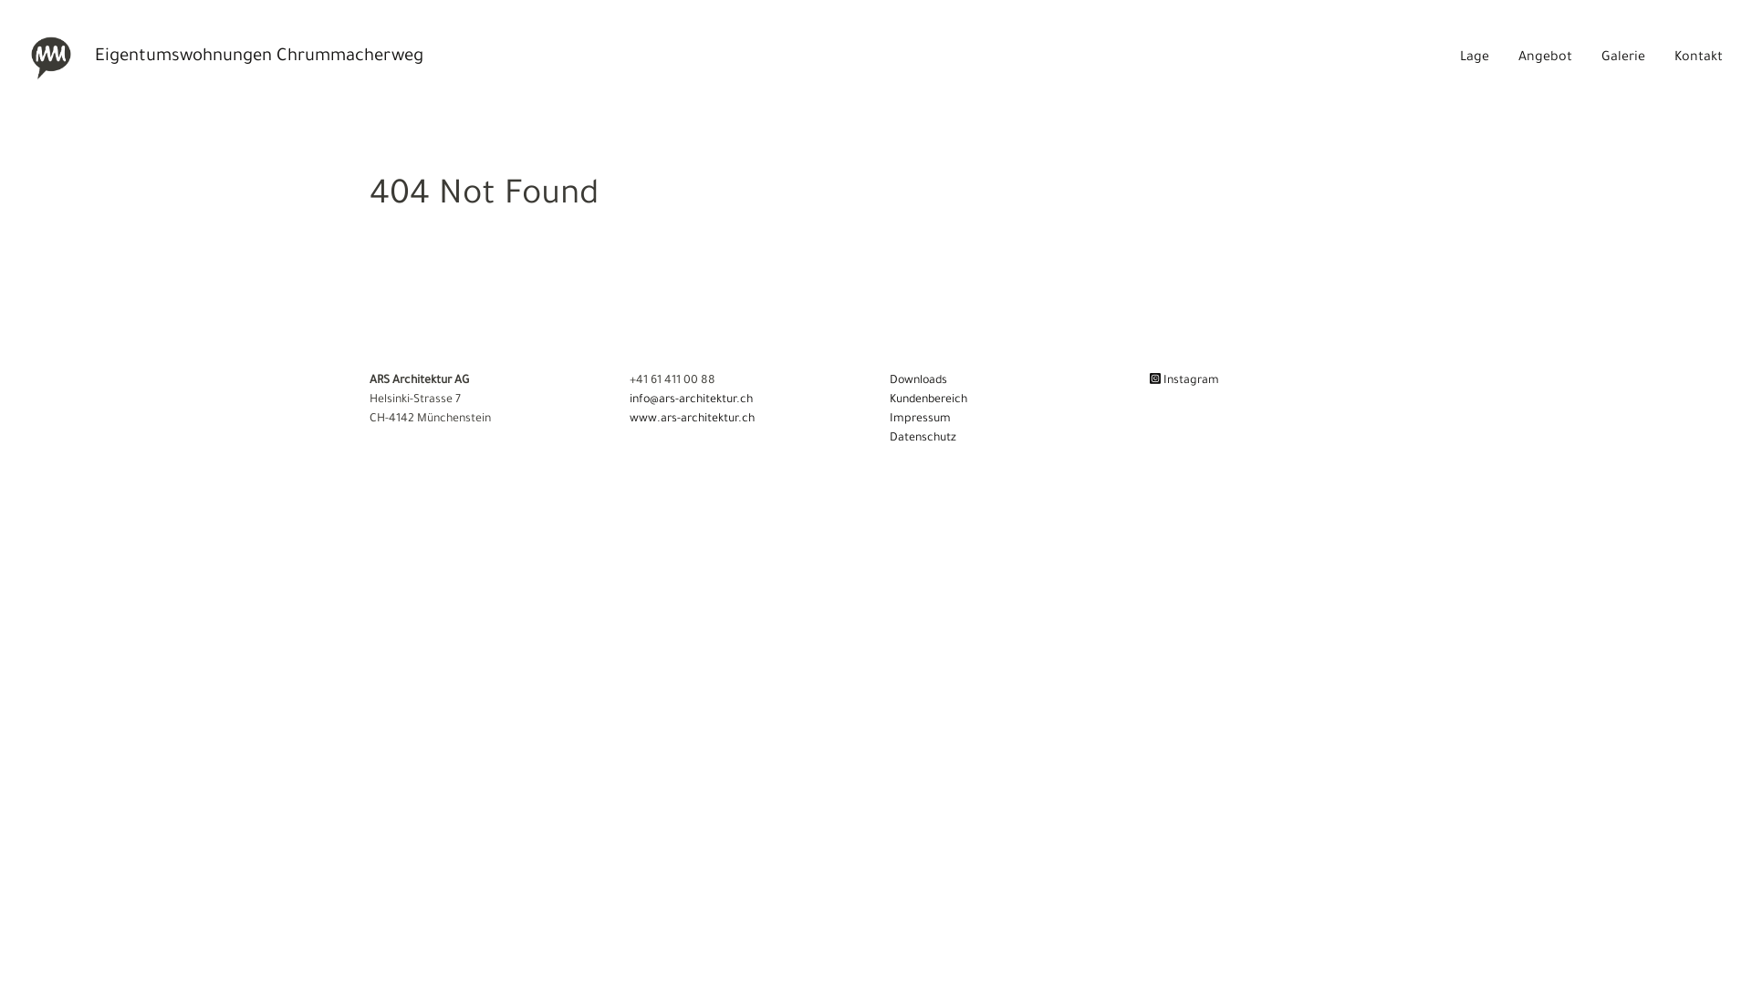 Image resolution: width=1752 pixels, height=985 pixels. What do you see at coordinates (923, 439) in the screenshot?
I see `Datenschutz` at bounding box center [923, 439].